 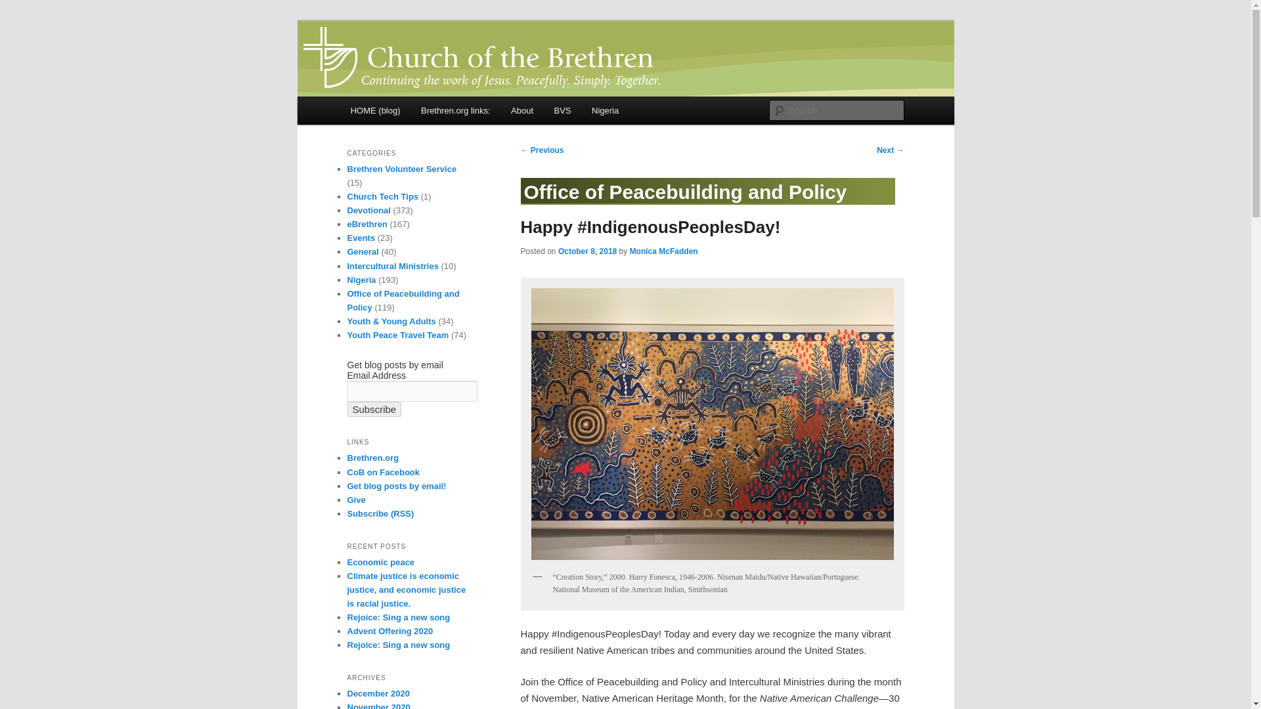 I want to click on Intercultural Ministries, so click(x=392, y=266).